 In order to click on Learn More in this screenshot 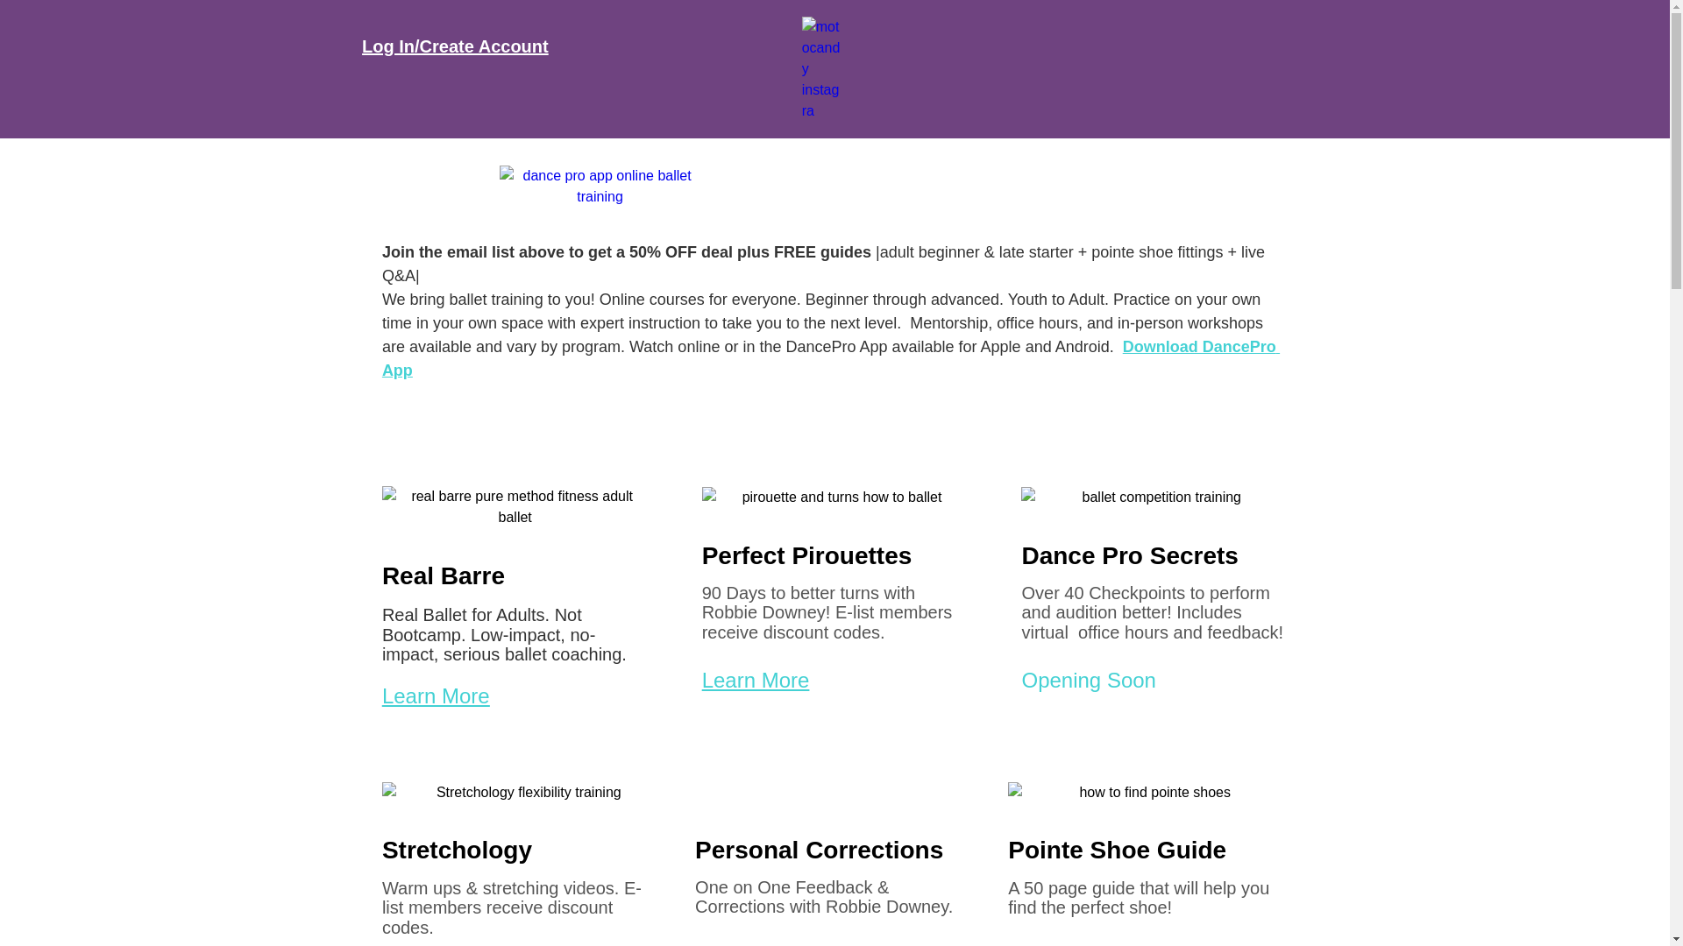, I will do `click(756, 680)`.